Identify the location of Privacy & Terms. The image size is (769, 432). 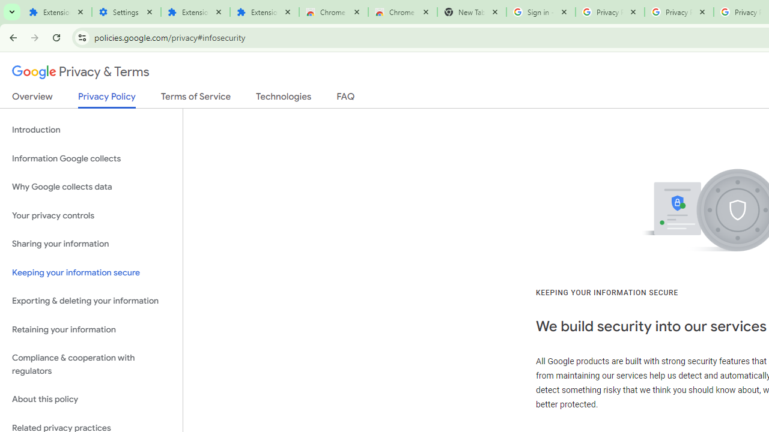
(81, 72).